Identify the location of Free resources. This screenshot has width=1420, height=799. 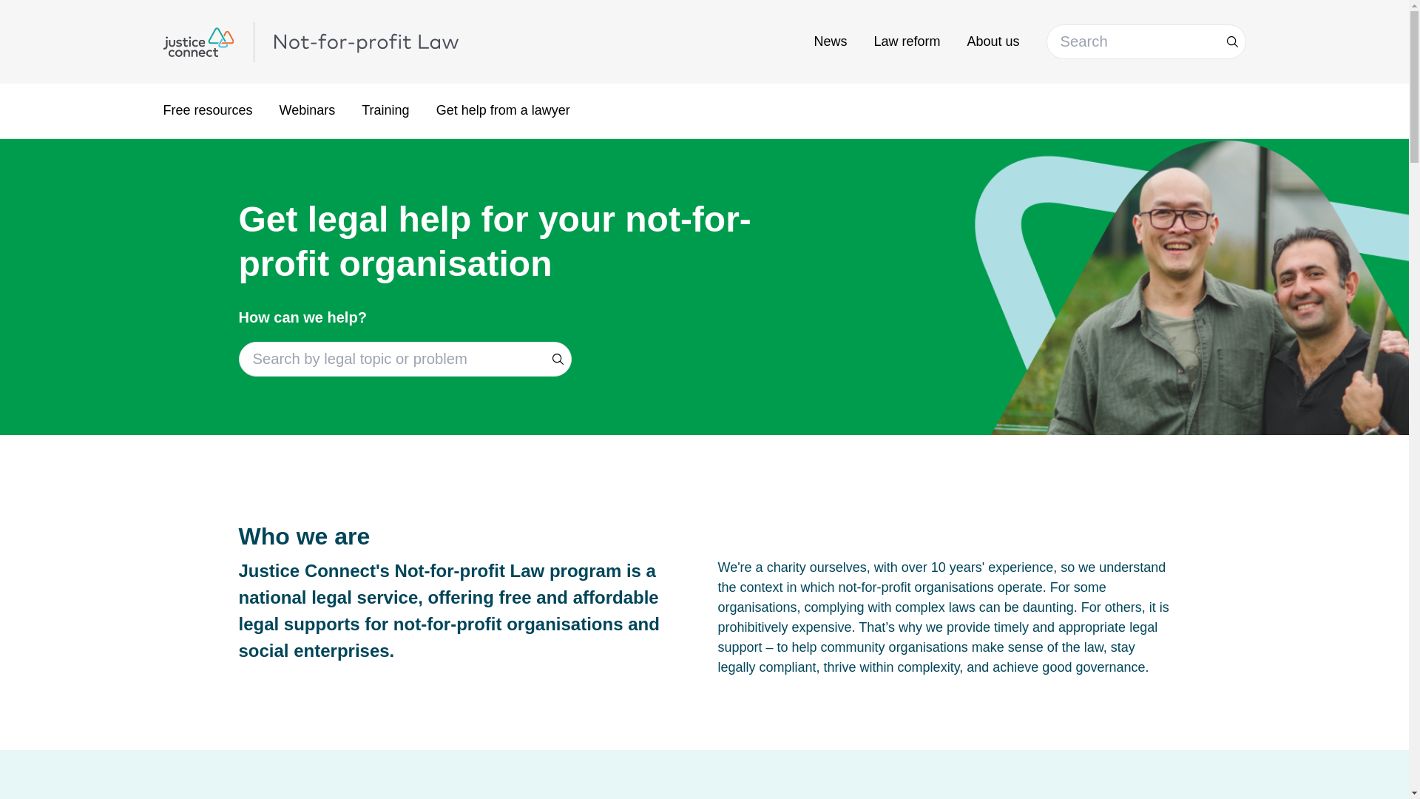
(207, 111).